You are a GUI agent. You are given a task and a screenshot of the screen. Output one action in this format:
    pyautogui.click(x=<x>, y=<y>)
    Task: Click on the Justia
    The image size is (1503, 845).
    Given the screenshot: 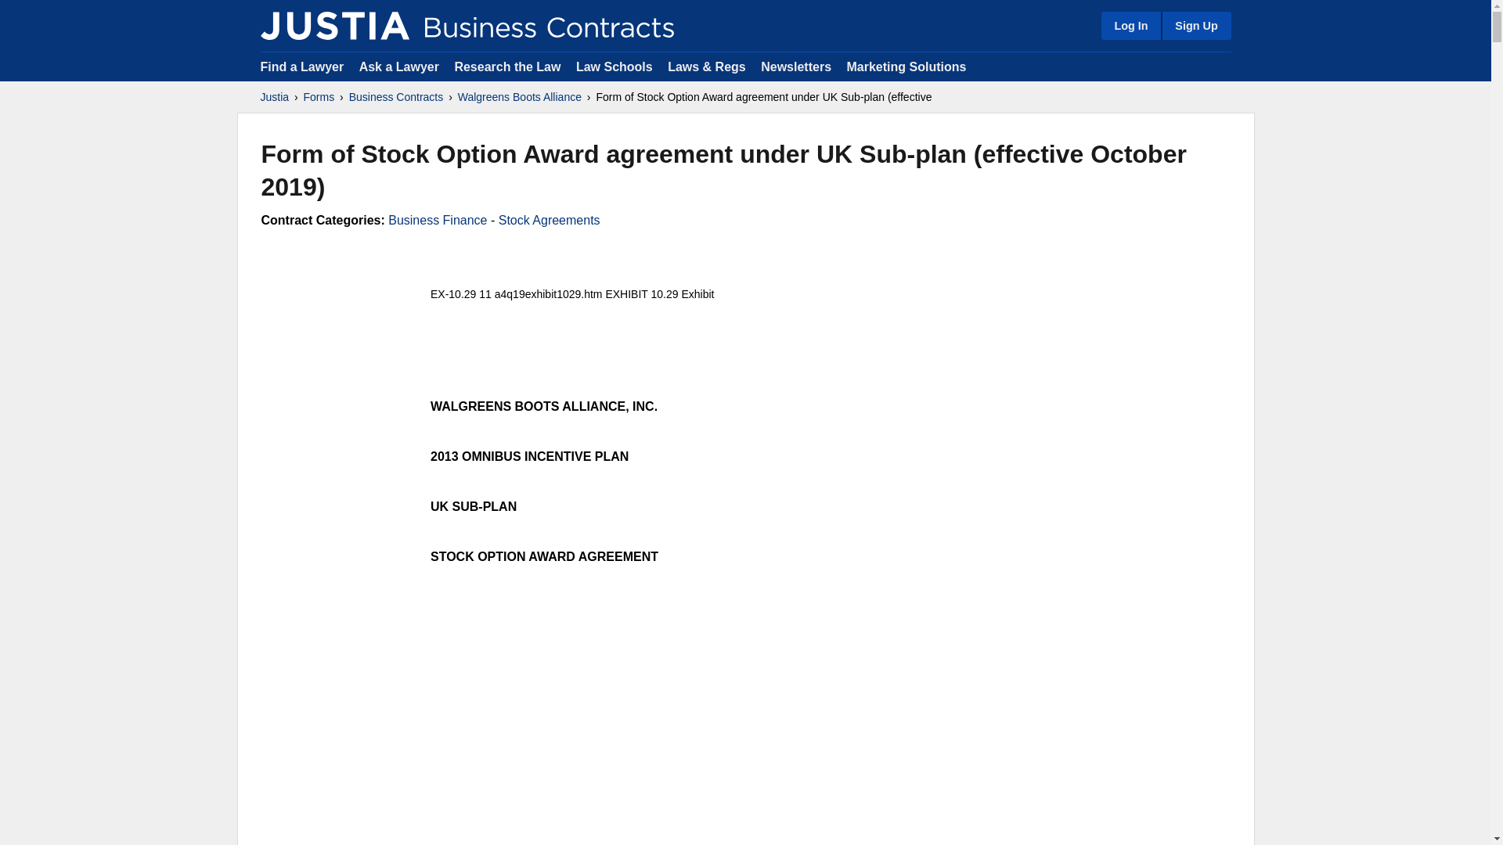 What is the action you would take?
    pyautogui.click(x=274, y=97)
    